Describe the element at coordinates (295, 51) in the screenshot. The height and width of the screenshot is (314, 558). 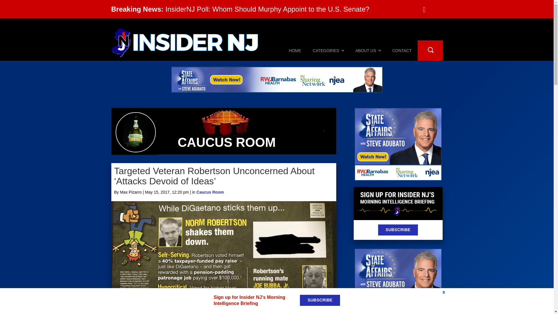
I see `Home` at that location.